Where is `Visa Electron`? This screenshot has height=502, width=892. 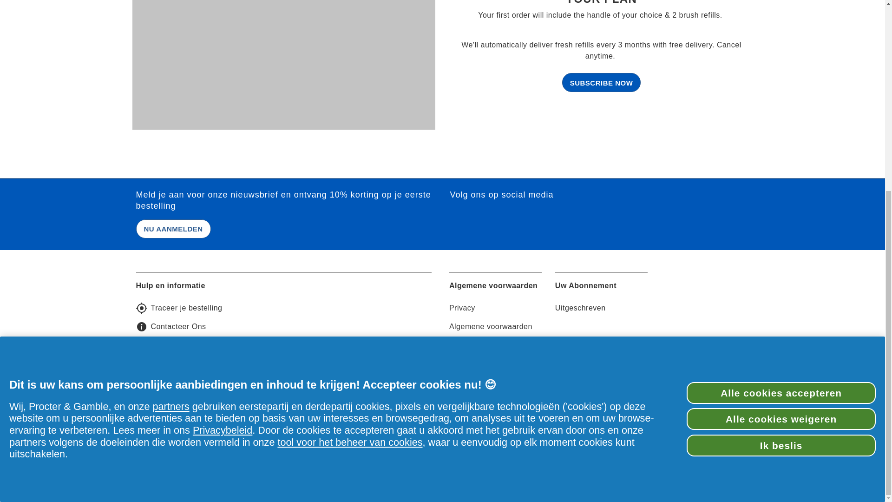
Visa Electron is located at coordinates (463, 476).